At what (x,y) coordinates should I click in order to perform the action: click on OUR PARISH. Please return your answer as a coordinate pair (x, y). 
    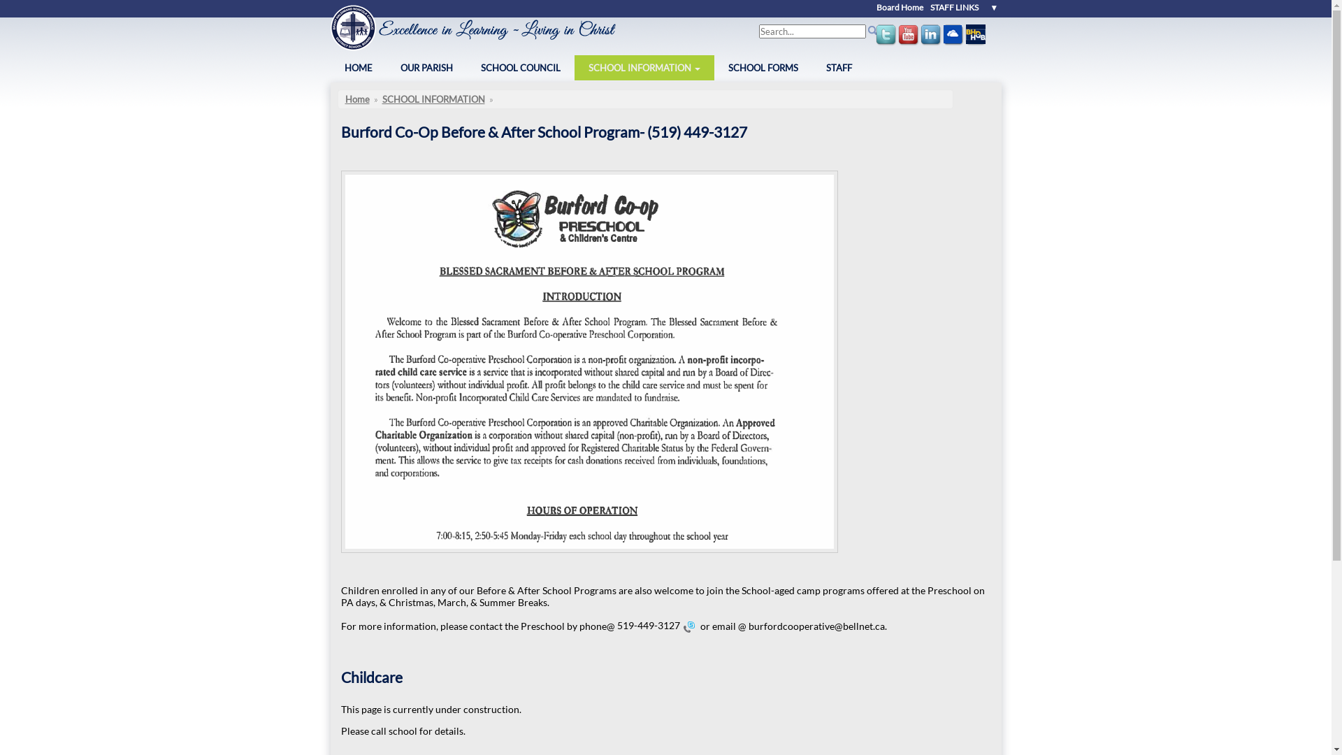
    Looking at the image, I should click on (426, 68).